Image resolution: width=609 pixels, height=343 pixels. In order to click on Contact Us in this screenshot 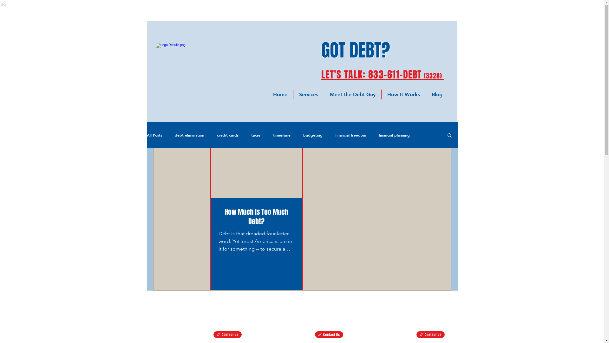, I will do `click(227, 335)`.